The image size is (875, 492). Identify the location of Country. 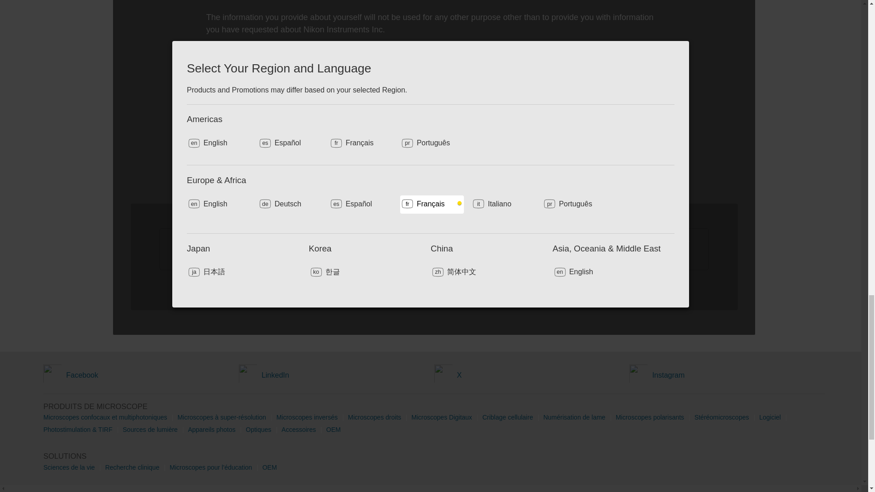
(550, 57).